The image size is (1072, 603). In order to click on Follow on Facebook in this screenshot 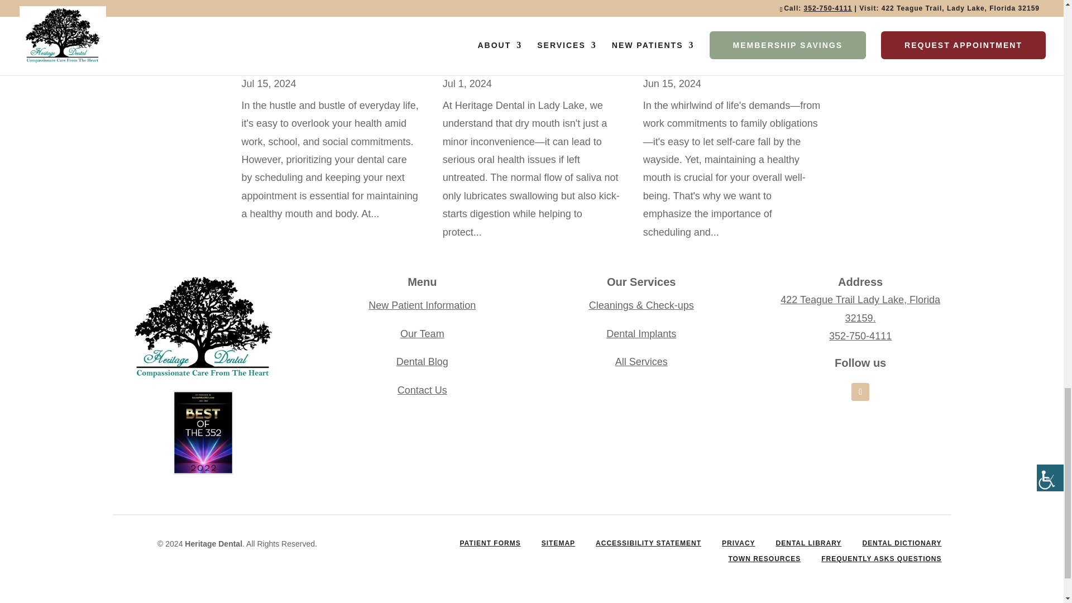, I will do `click(860, 392)`.